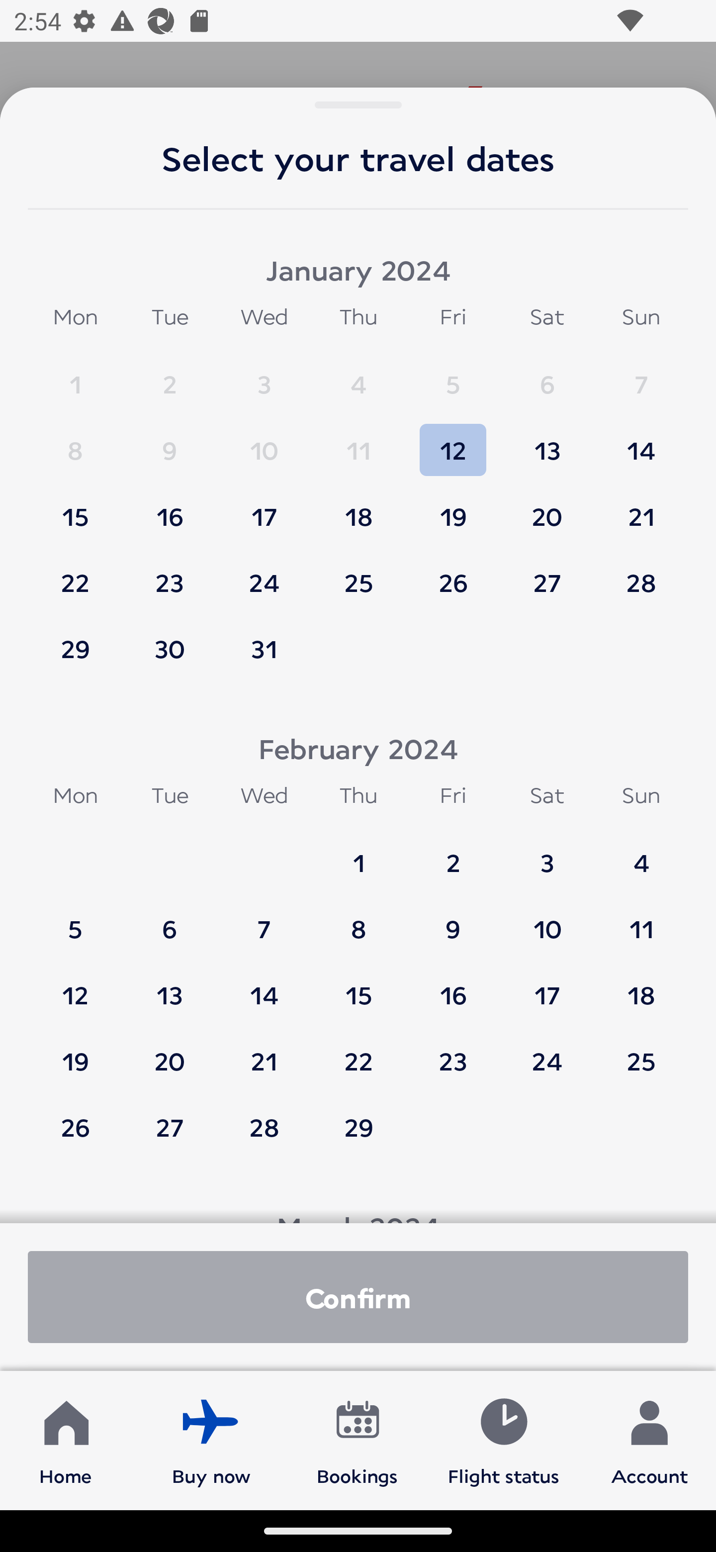 The height and width of the screenshot is (1552, 716). I want to click on 19, so click(453, 507).